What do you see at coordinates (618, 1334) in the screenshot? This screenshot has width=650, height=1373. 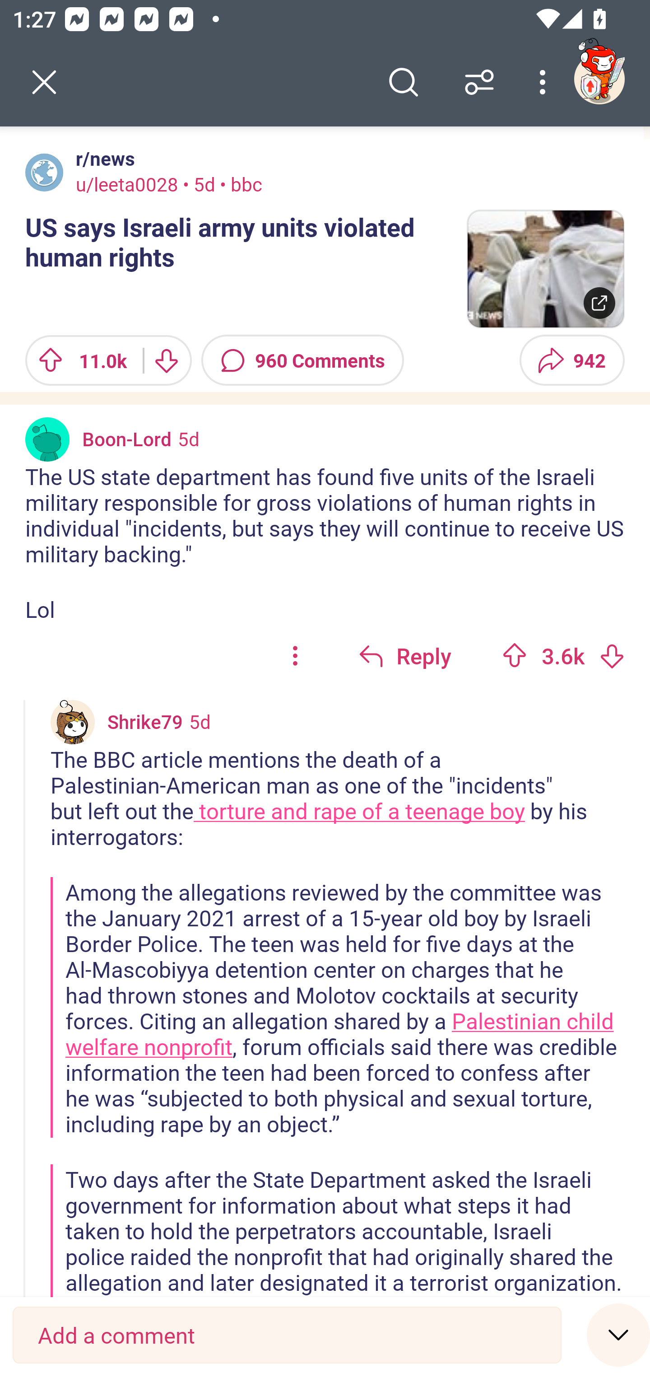 I see `Speed read` at bounding box center [618, 1334].